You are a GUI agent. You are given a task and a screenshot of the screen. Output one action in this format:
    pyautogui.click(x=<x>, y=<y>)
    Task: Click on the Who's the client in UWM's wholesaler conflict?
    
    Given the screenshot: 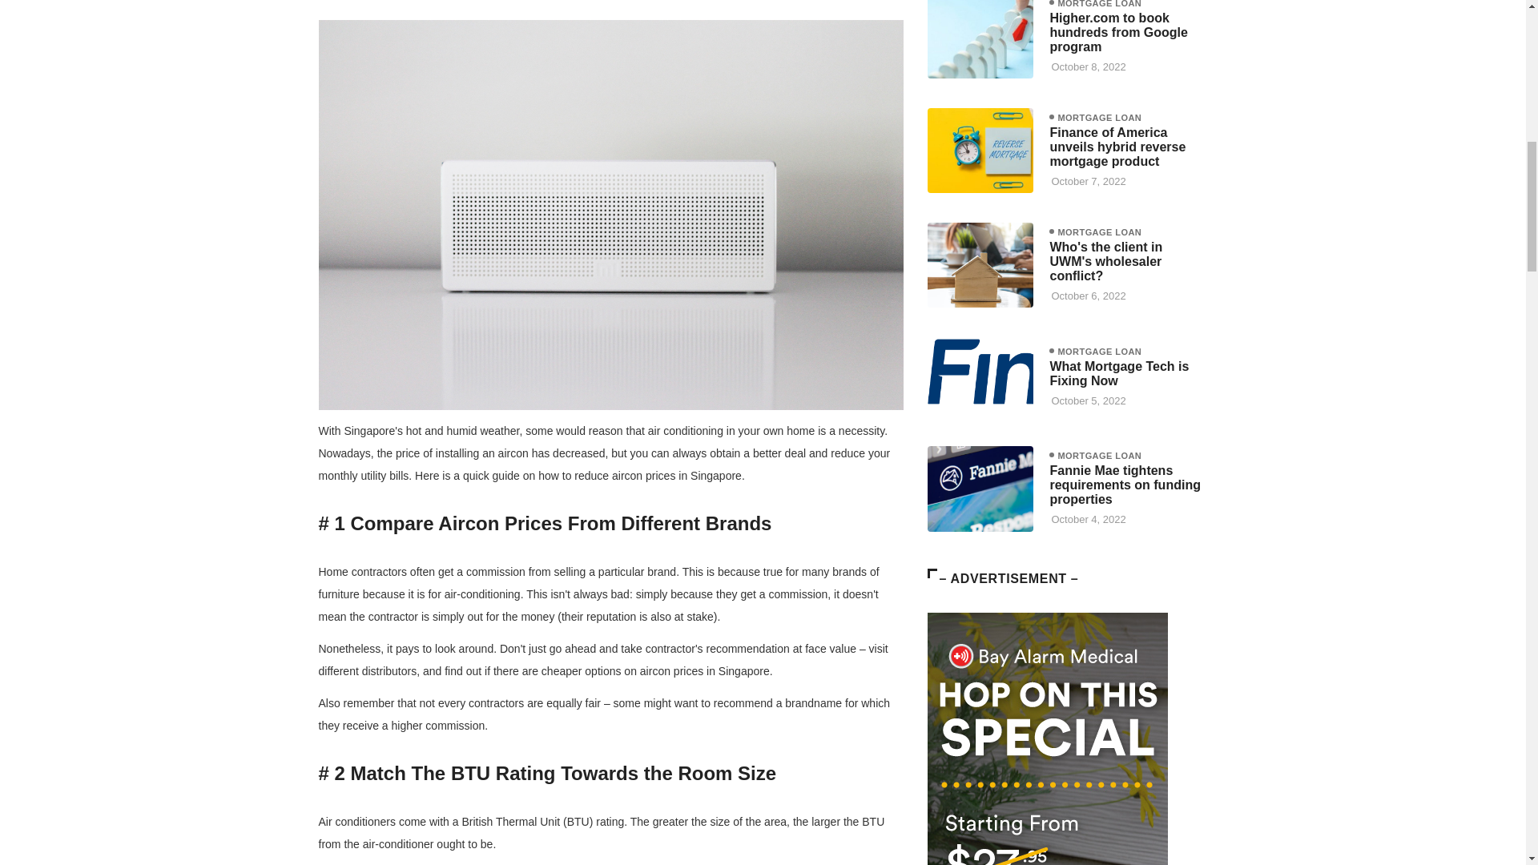 What is the action you would take?
    pyautogui.click(x=980, y=264)
    